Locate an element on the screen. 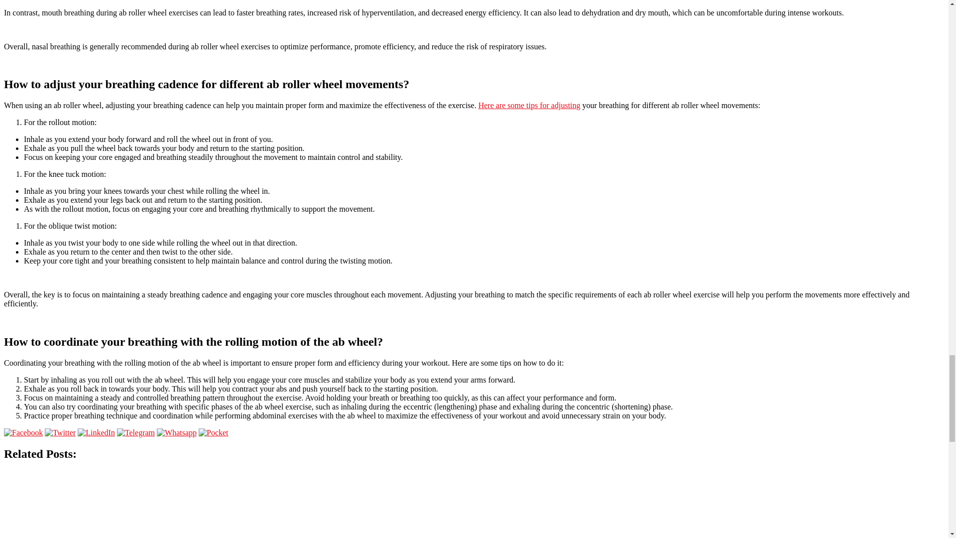 Image resolution: width=956 pixels, height=538 pixels. LinkedIn is located at coordinates (96, 432).